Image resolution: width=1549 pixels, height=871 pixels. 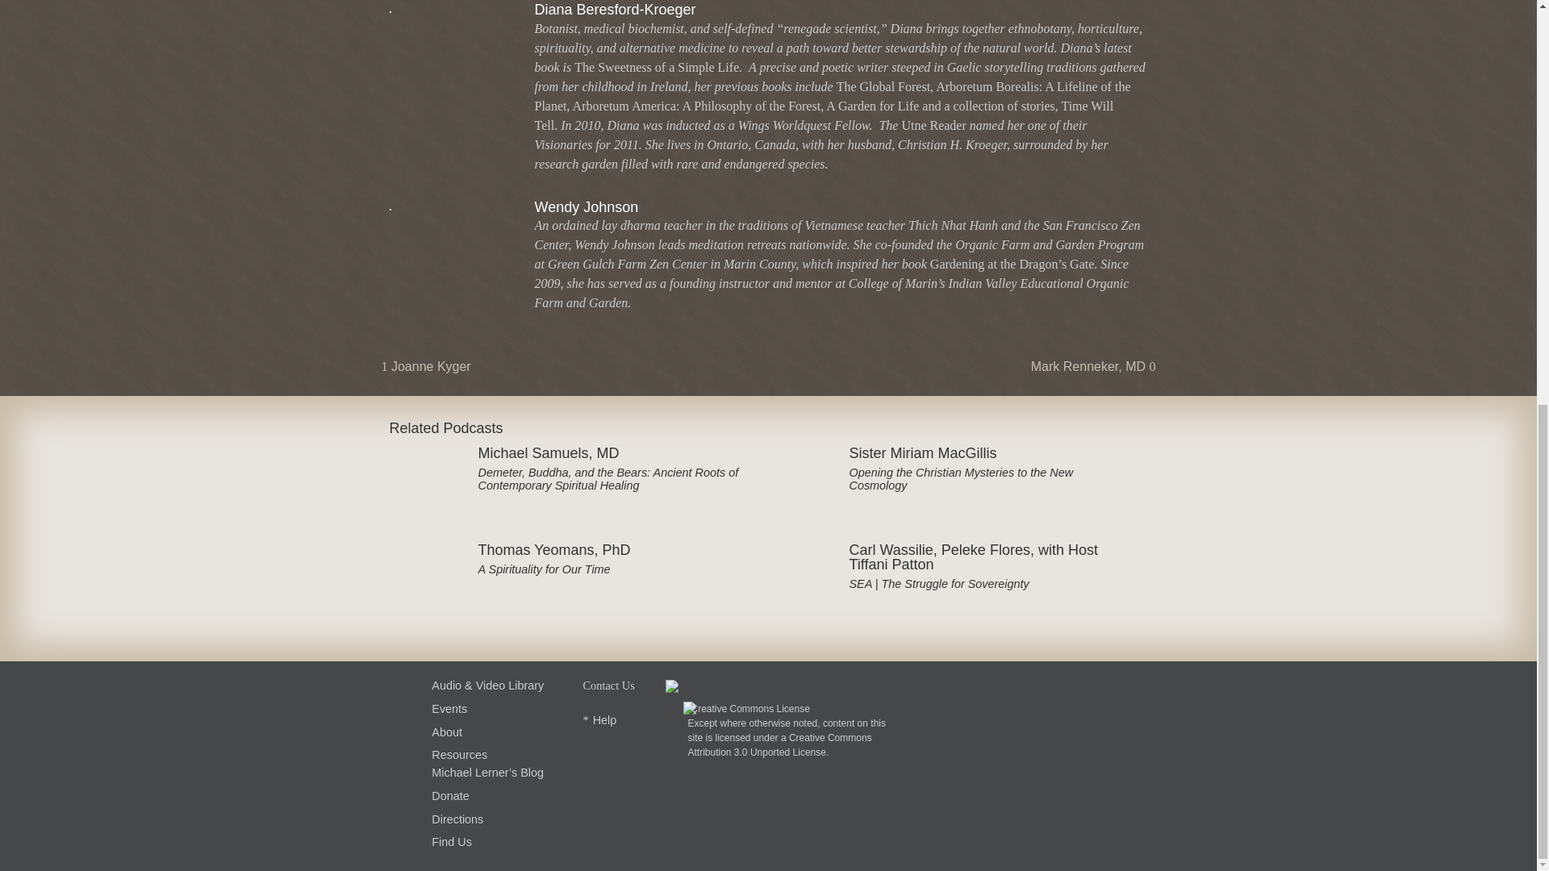 What do you see at coordinates (607, 686) in the screenshot?
I see `Contact Us` at bounding box center [607, 686].